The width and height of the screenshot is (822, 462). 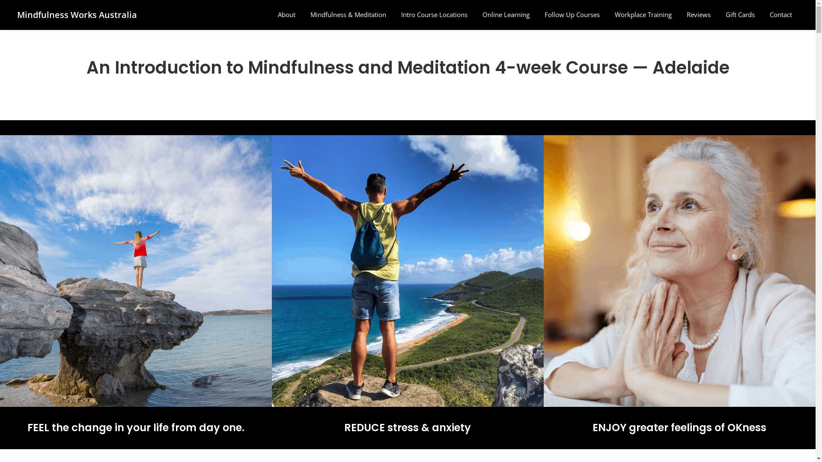 What do you see at coordinates (643, 15) in the screenshot?
I see `Workplace Training` at bounding box center [643, 15].